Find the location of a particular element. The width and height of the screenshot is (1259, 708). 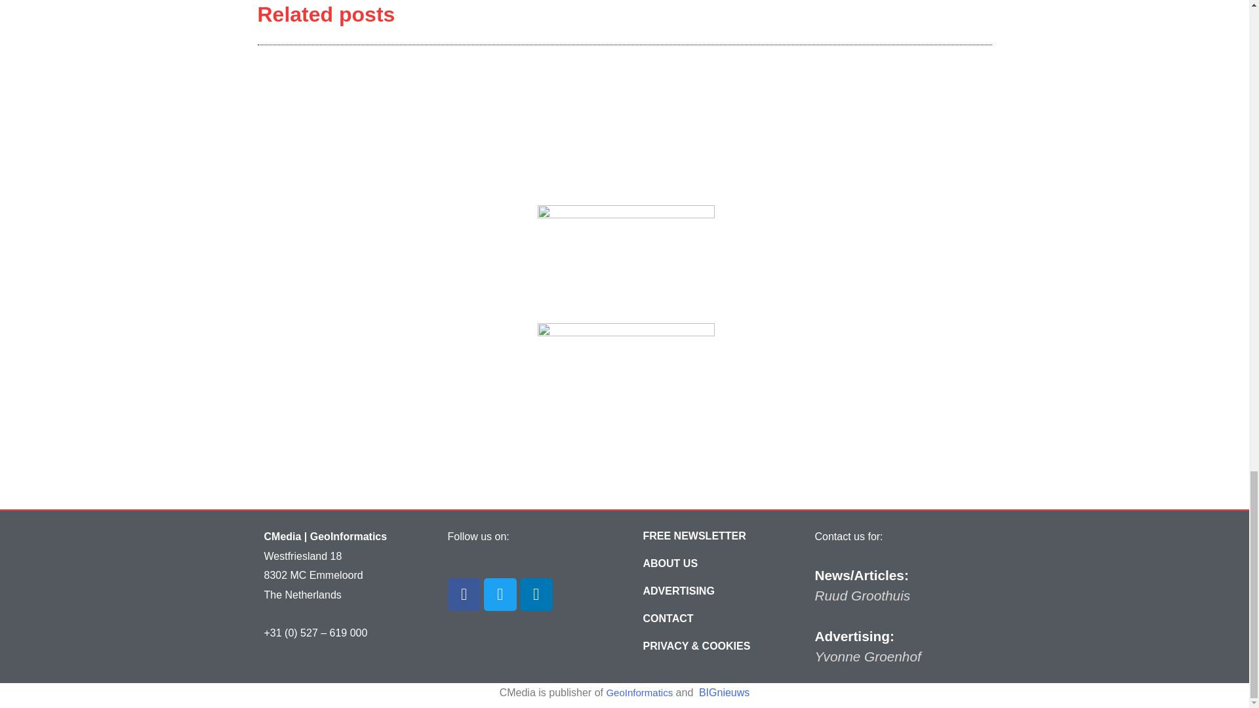

ABOUT US is located at coordinates (670, 564).